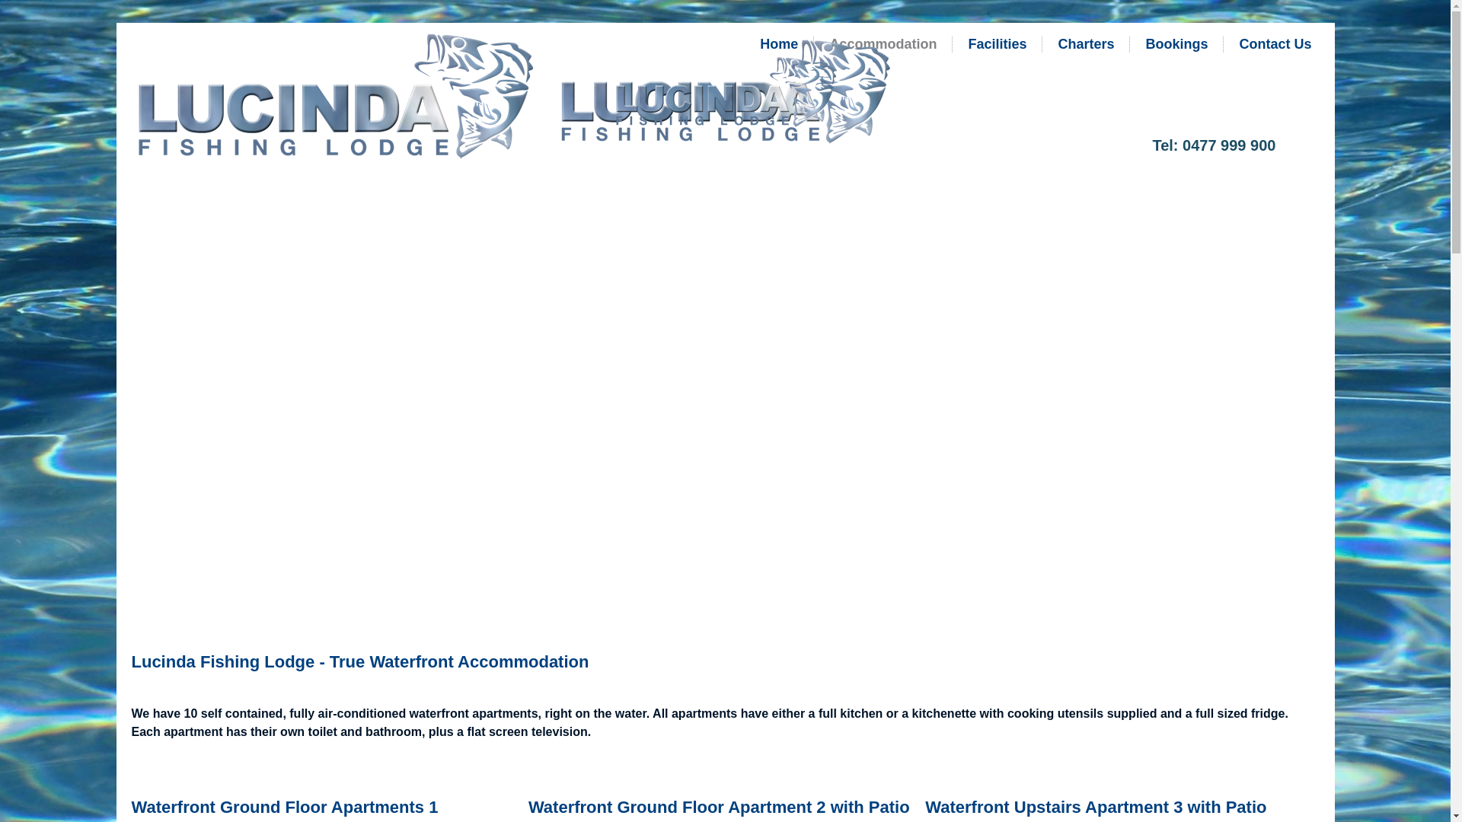 The height and width of the screenshot is (822, 1462). I want to click on Charters, so click(1086, 44).